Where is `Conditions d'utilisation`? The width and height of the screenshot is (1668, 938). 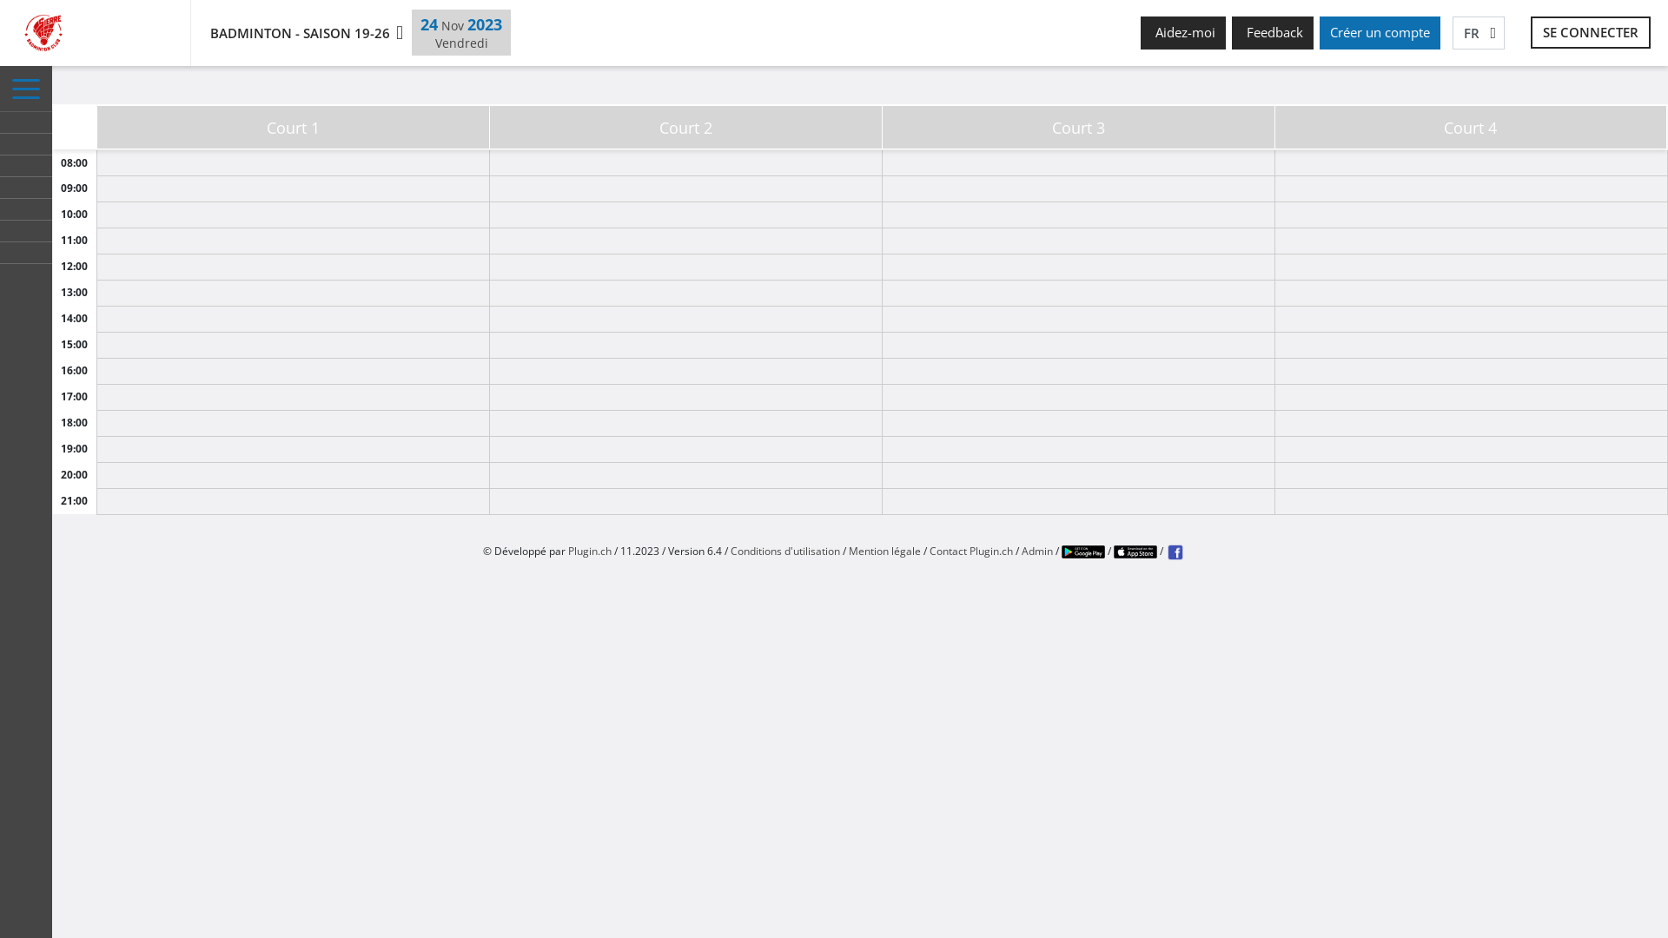 Conditions d'utilisation is located at coordinates (785, 551).